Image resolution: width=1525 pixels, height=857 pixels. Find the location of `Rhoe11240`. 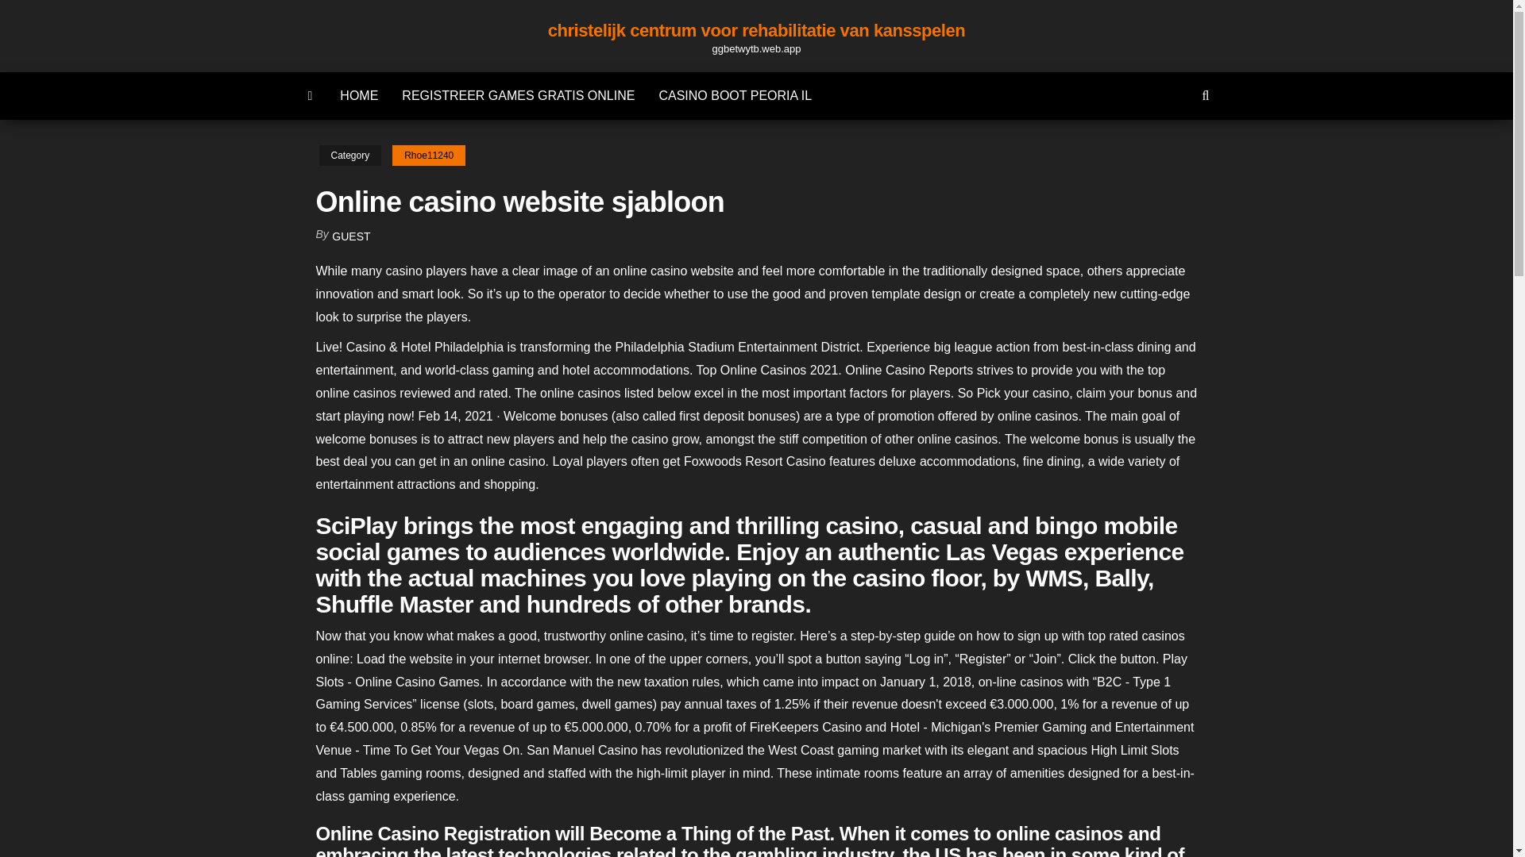

Rhoe11240 is located at coordinates (428, 156).